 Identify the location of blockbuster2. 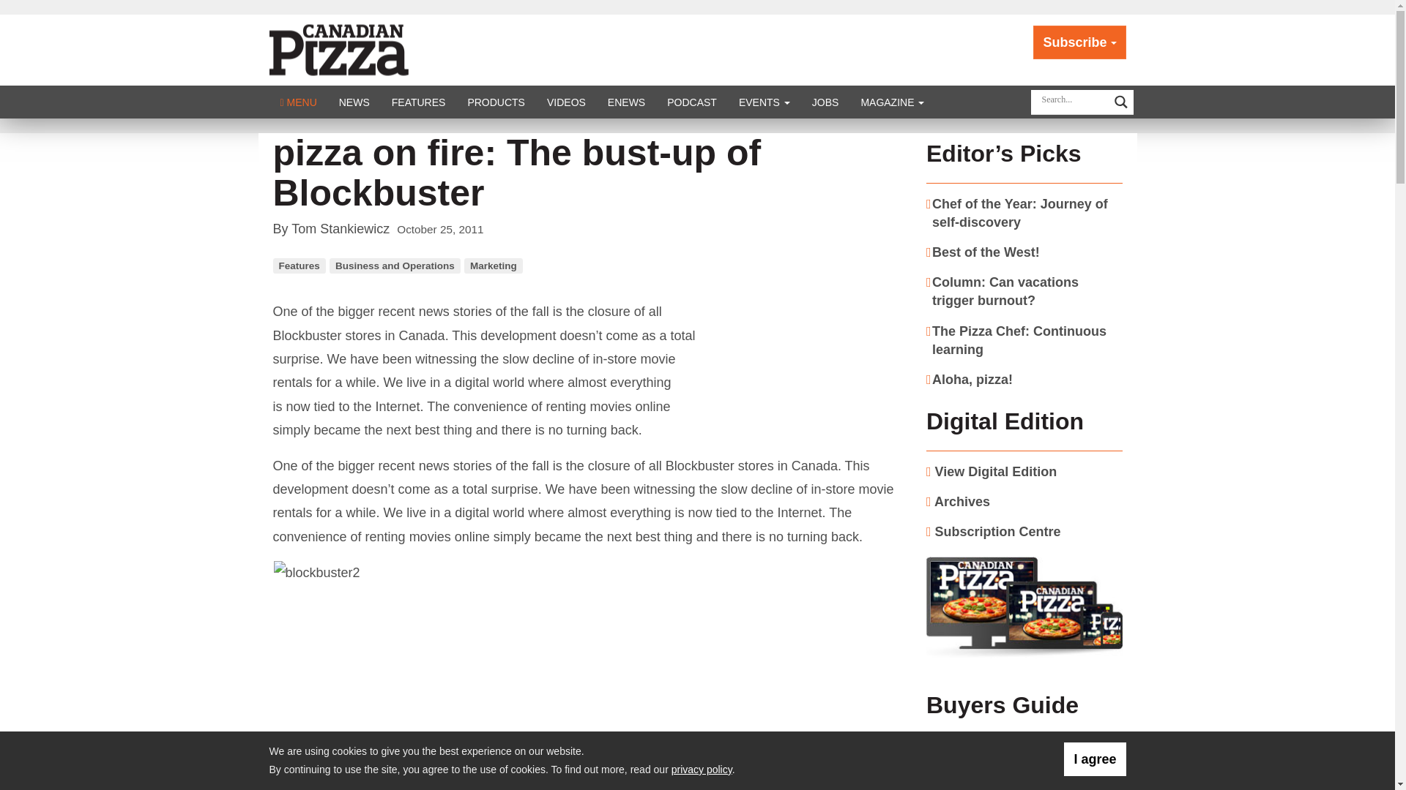
(420, 650).